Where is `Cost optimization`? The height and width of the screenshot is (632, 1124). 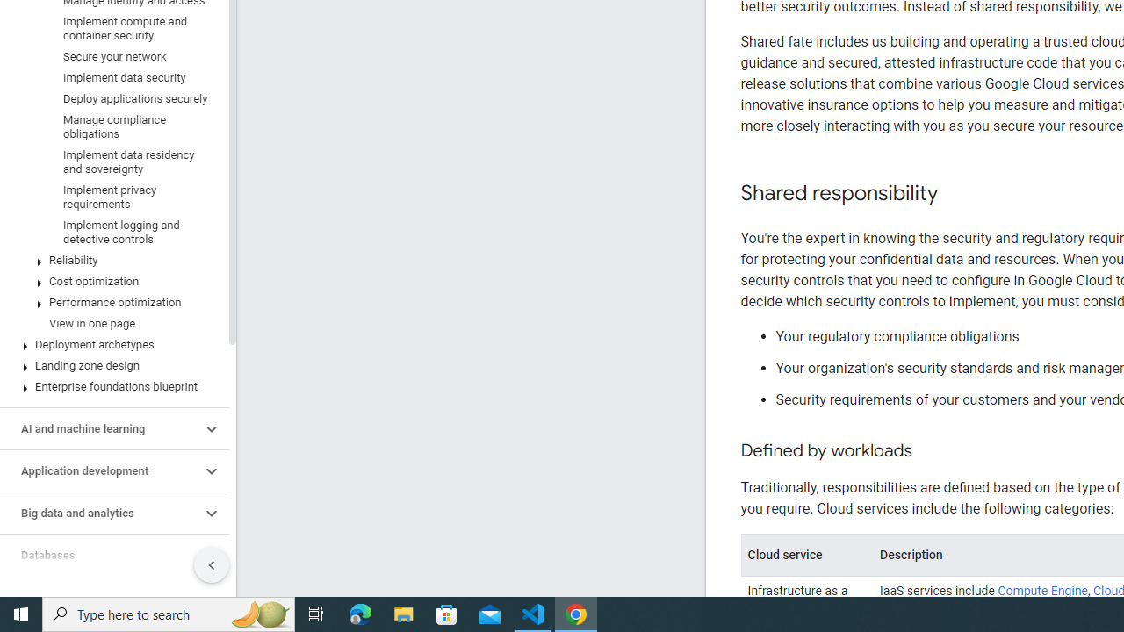
Cost optimization is located at coordinates (111, 281).